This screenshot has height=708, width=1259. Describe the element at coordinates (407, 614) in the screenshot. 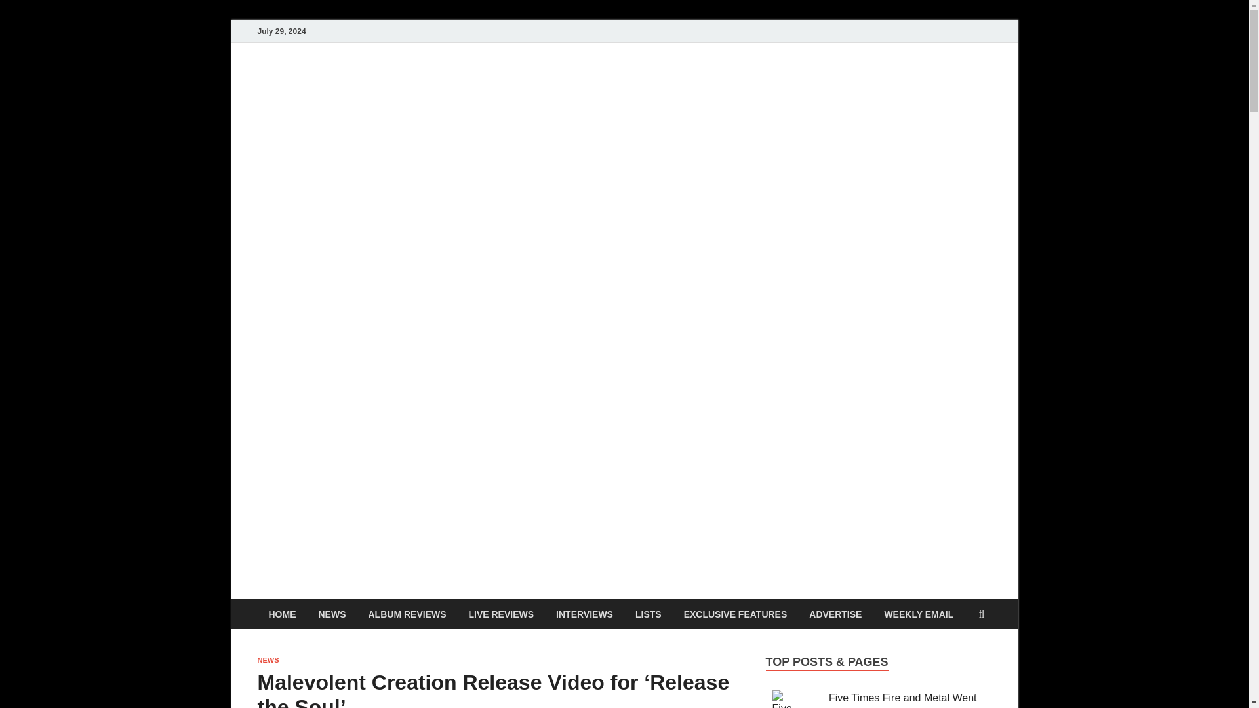

I see `ALBUM REVIEWS` at that location.